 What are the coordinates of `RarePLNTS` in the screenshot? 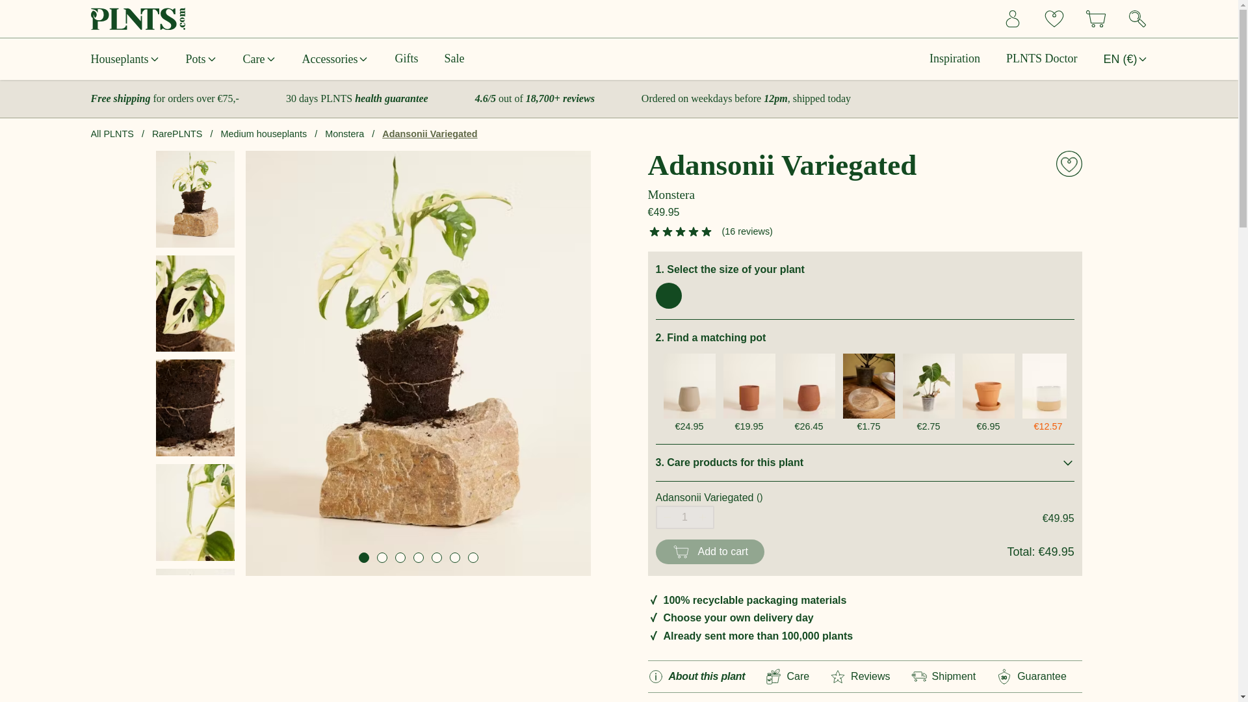 It's located at (177, 133).